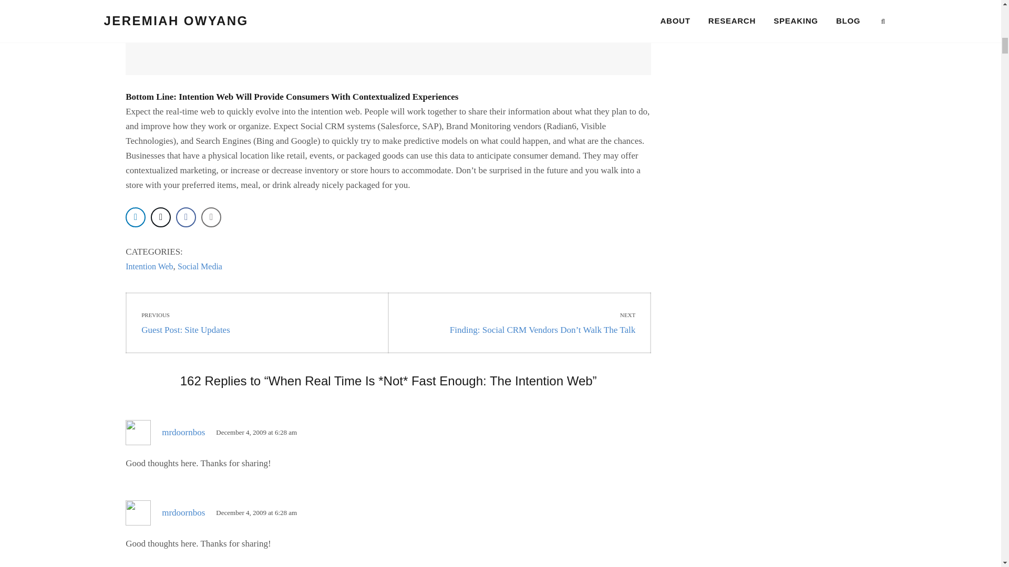 This screenshot has width=1009, height=567. What do you see at coordinates (149, 266) in the screenshot?
I see `Intention Web` at bounding box center [149, 266].